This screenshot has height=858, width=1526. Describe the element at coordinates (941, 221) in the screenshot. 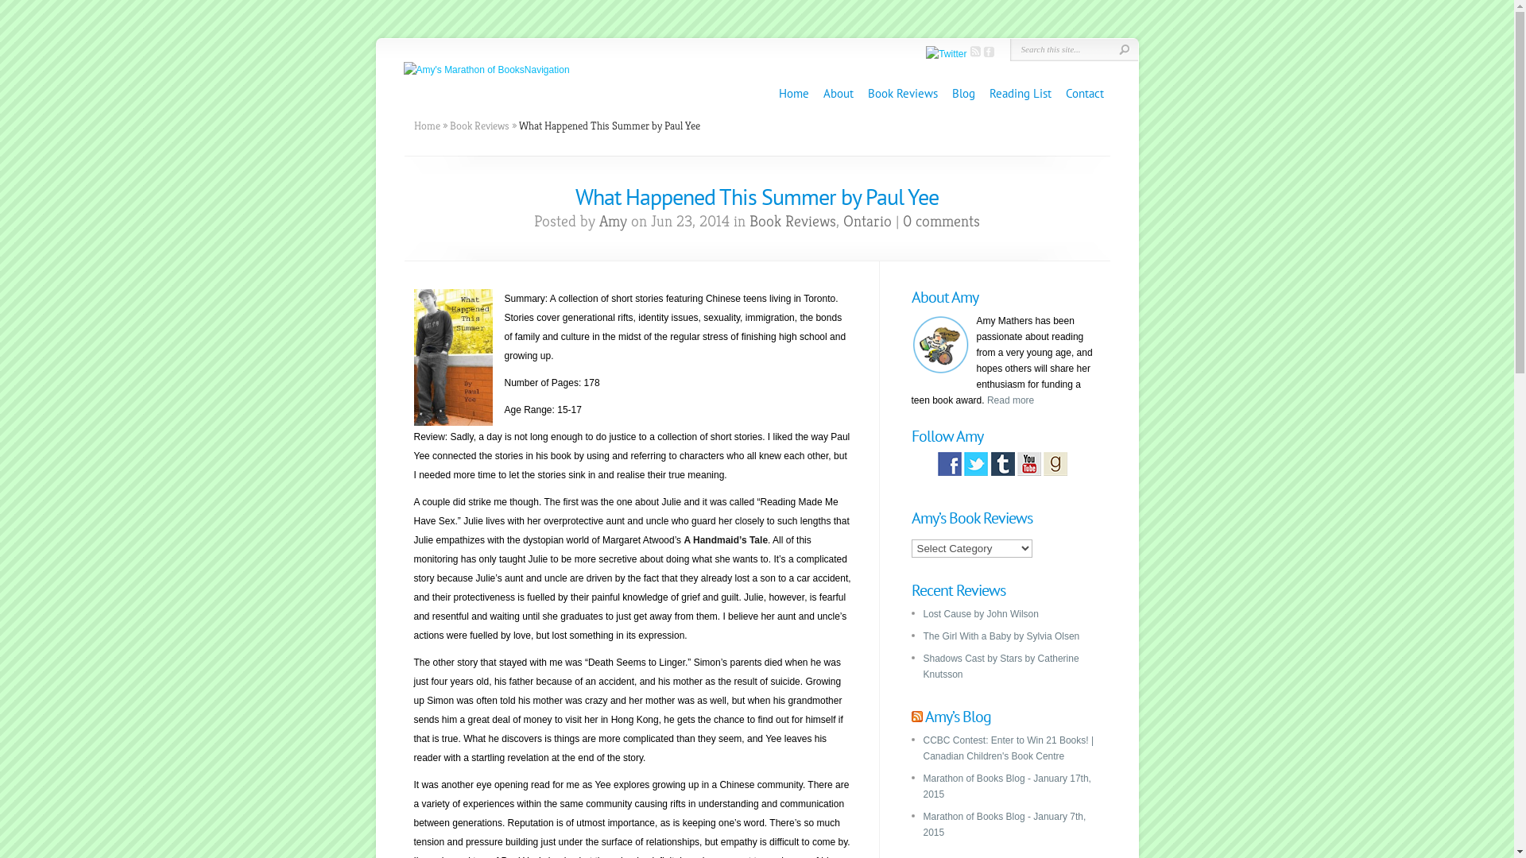

I see `0 comments` at that location.